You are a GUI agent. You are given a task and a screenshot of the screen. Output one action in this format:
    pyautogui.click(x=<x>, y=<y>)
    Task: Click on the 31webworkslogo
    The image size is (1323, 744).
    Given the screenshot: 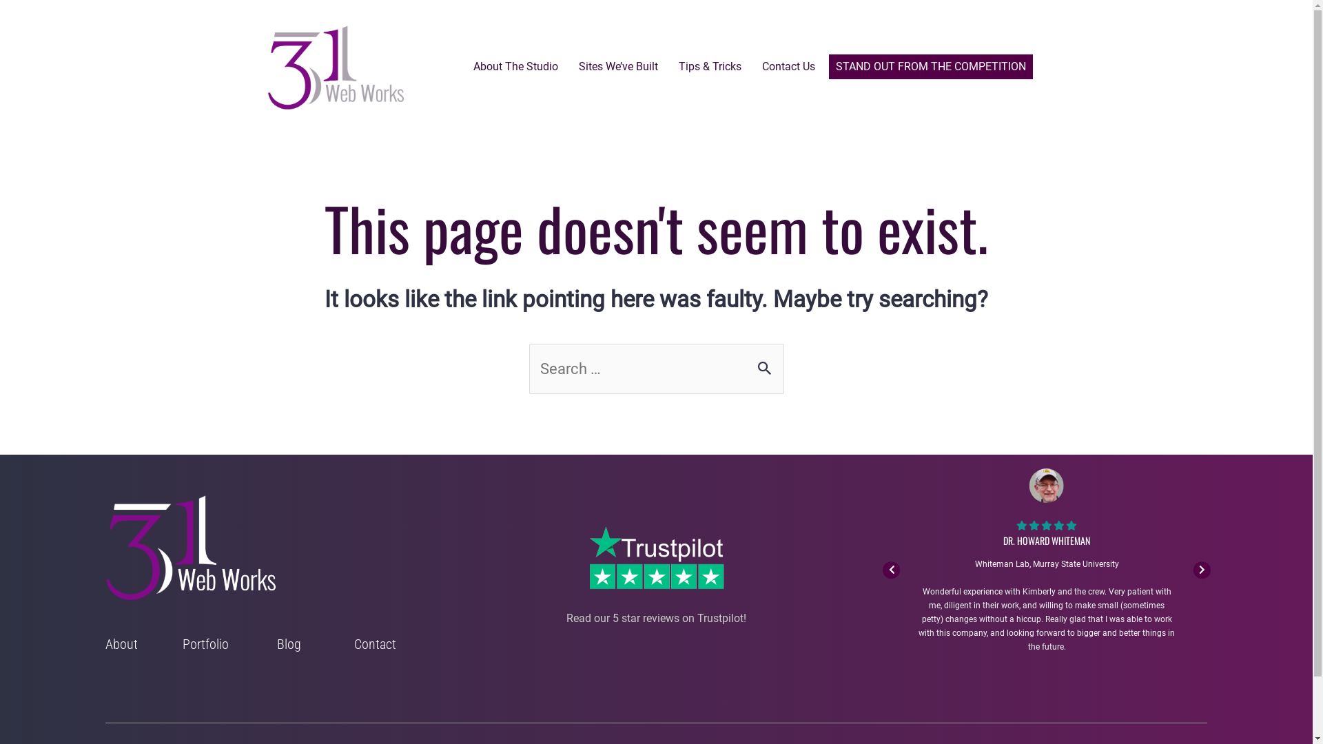 What is the action you would take?
    pyautogui.click(x=192, y=549)
    